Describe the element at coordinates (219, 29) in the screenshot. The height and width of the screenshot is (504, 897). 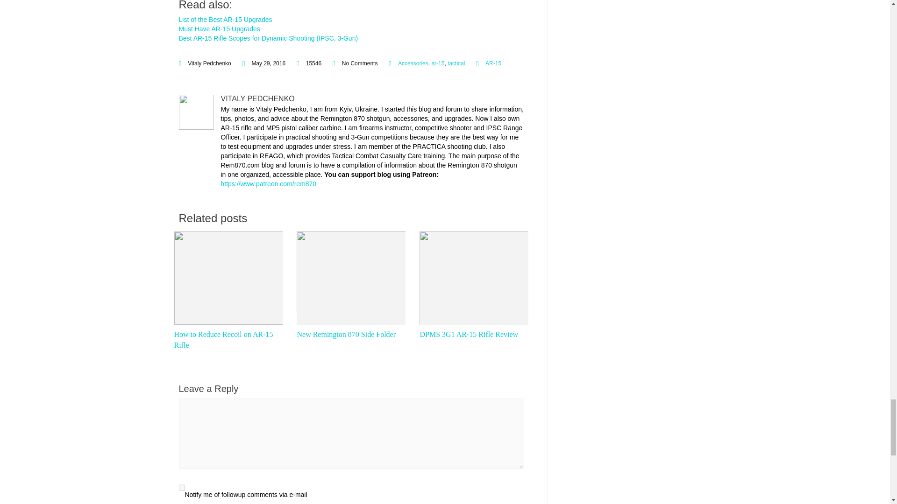
I see `Must Have AR-15 Upgrades` at that location.